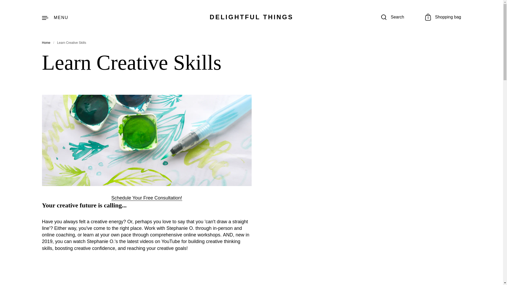 Image resolution: width=507 pixels, height=285 pixels. I want to click on Search, so click(392, 17).